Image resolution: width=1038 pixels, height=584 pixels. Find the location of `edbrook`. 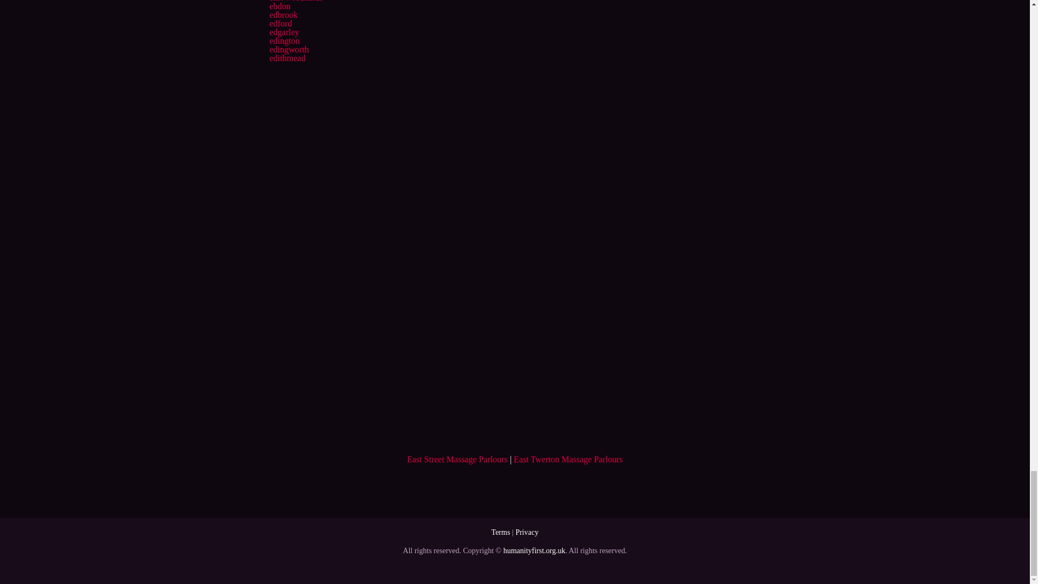

edbrook is located at coordinates (283, 15).